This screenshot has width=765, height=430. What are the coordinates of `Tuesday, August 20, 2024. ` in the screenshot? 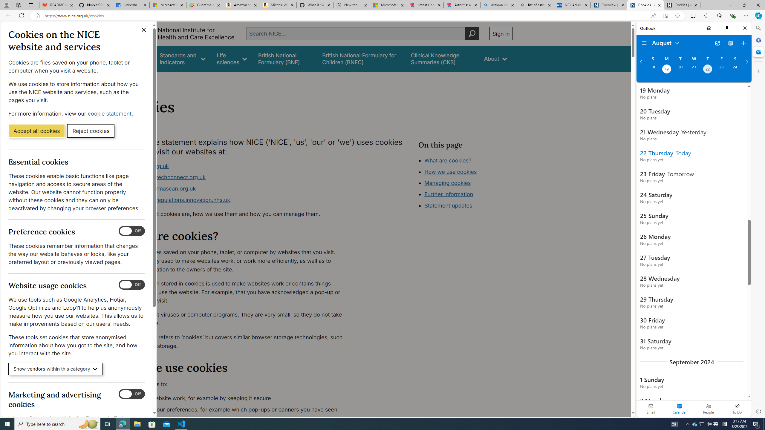 It's located at (680, 70).